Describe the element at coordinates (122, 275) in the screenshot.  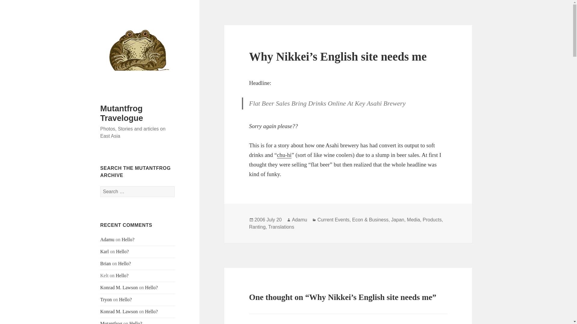
I see `Hello?` at that location.